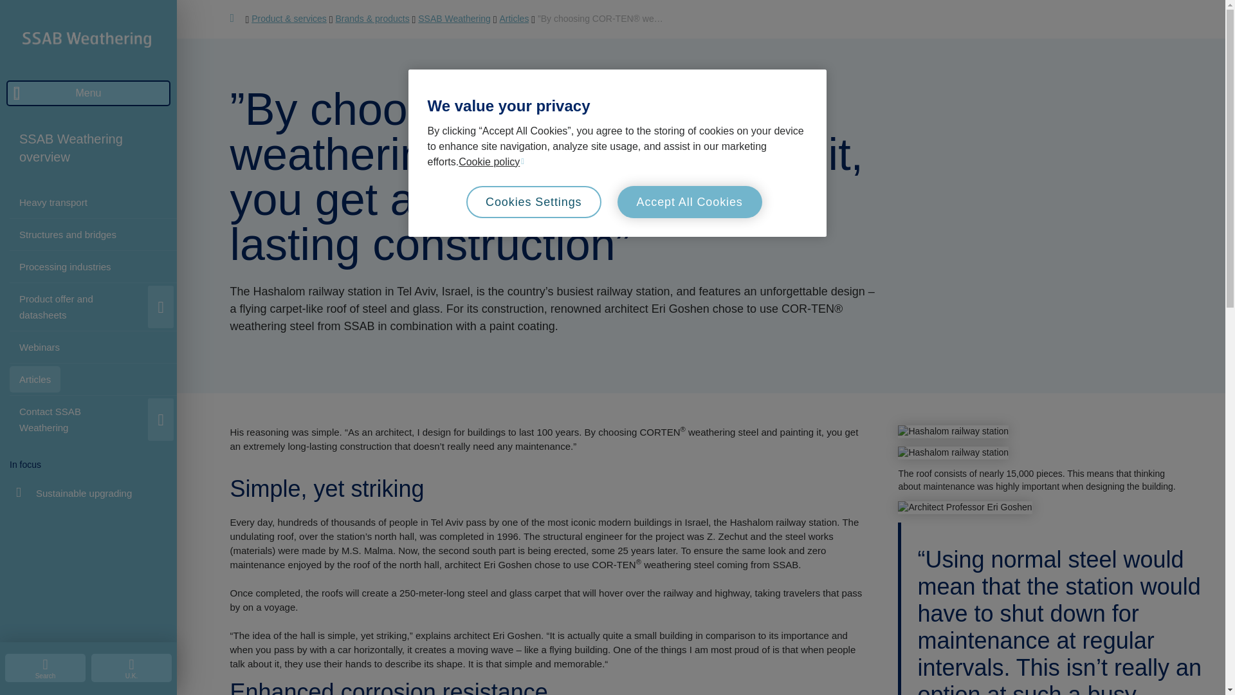  What do you see at coordinates (68, 234) in the screenshot?
I see `Structures and bridges` at bounding box center [68, 234].